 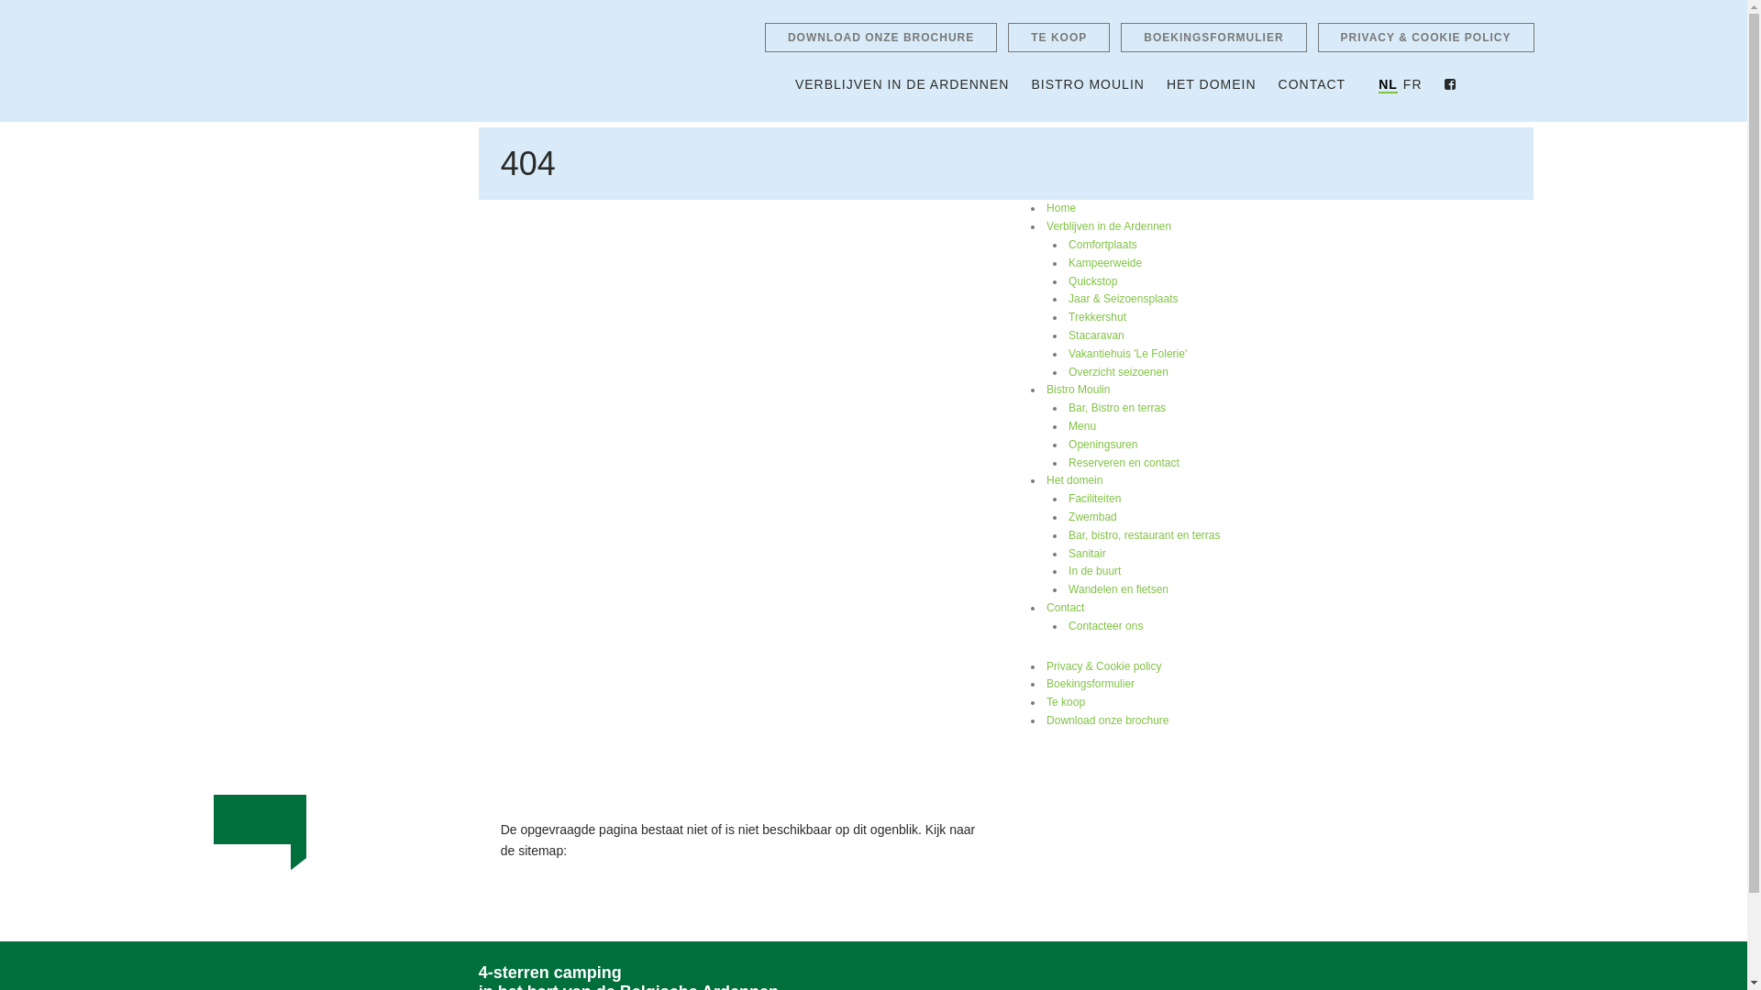 What do you see at coordinates (1145, 535) in the screenshot?
I see `Bar, bistro, restaurant en terras` at bounding box center [1145, 535].